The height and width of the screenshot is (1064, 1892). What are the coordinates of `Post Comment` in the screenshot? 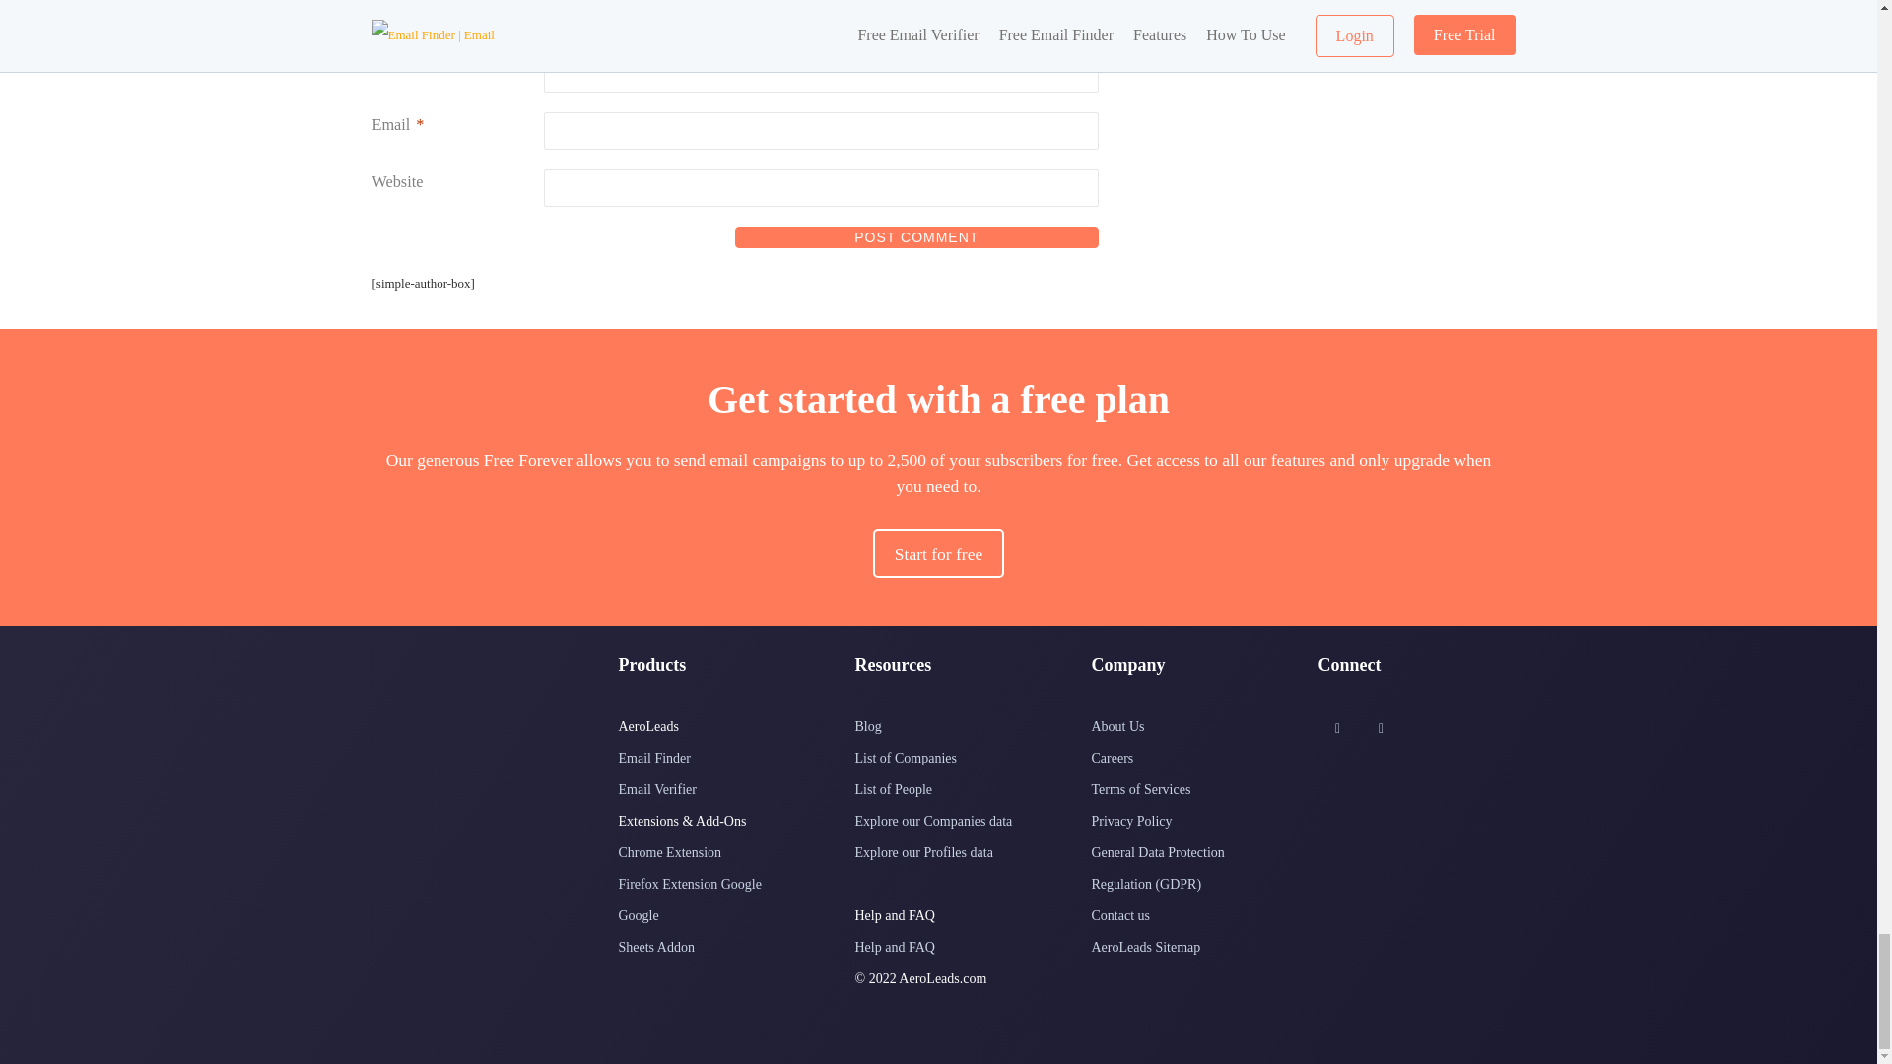 It's located at (916, 236).